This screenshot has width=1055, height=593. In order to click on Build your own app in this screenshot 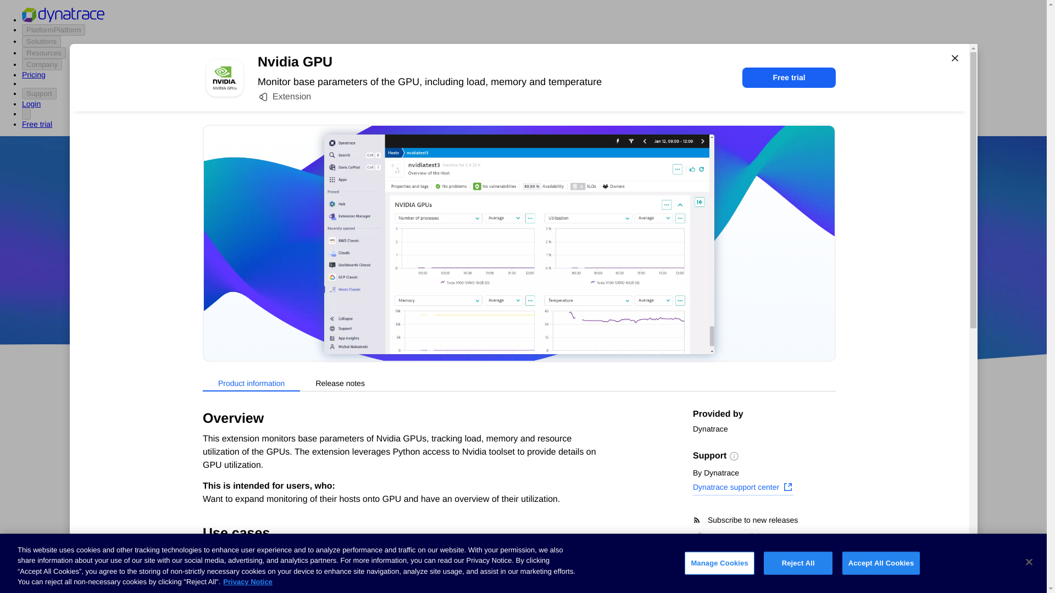, I will do `click(228, 485)`.